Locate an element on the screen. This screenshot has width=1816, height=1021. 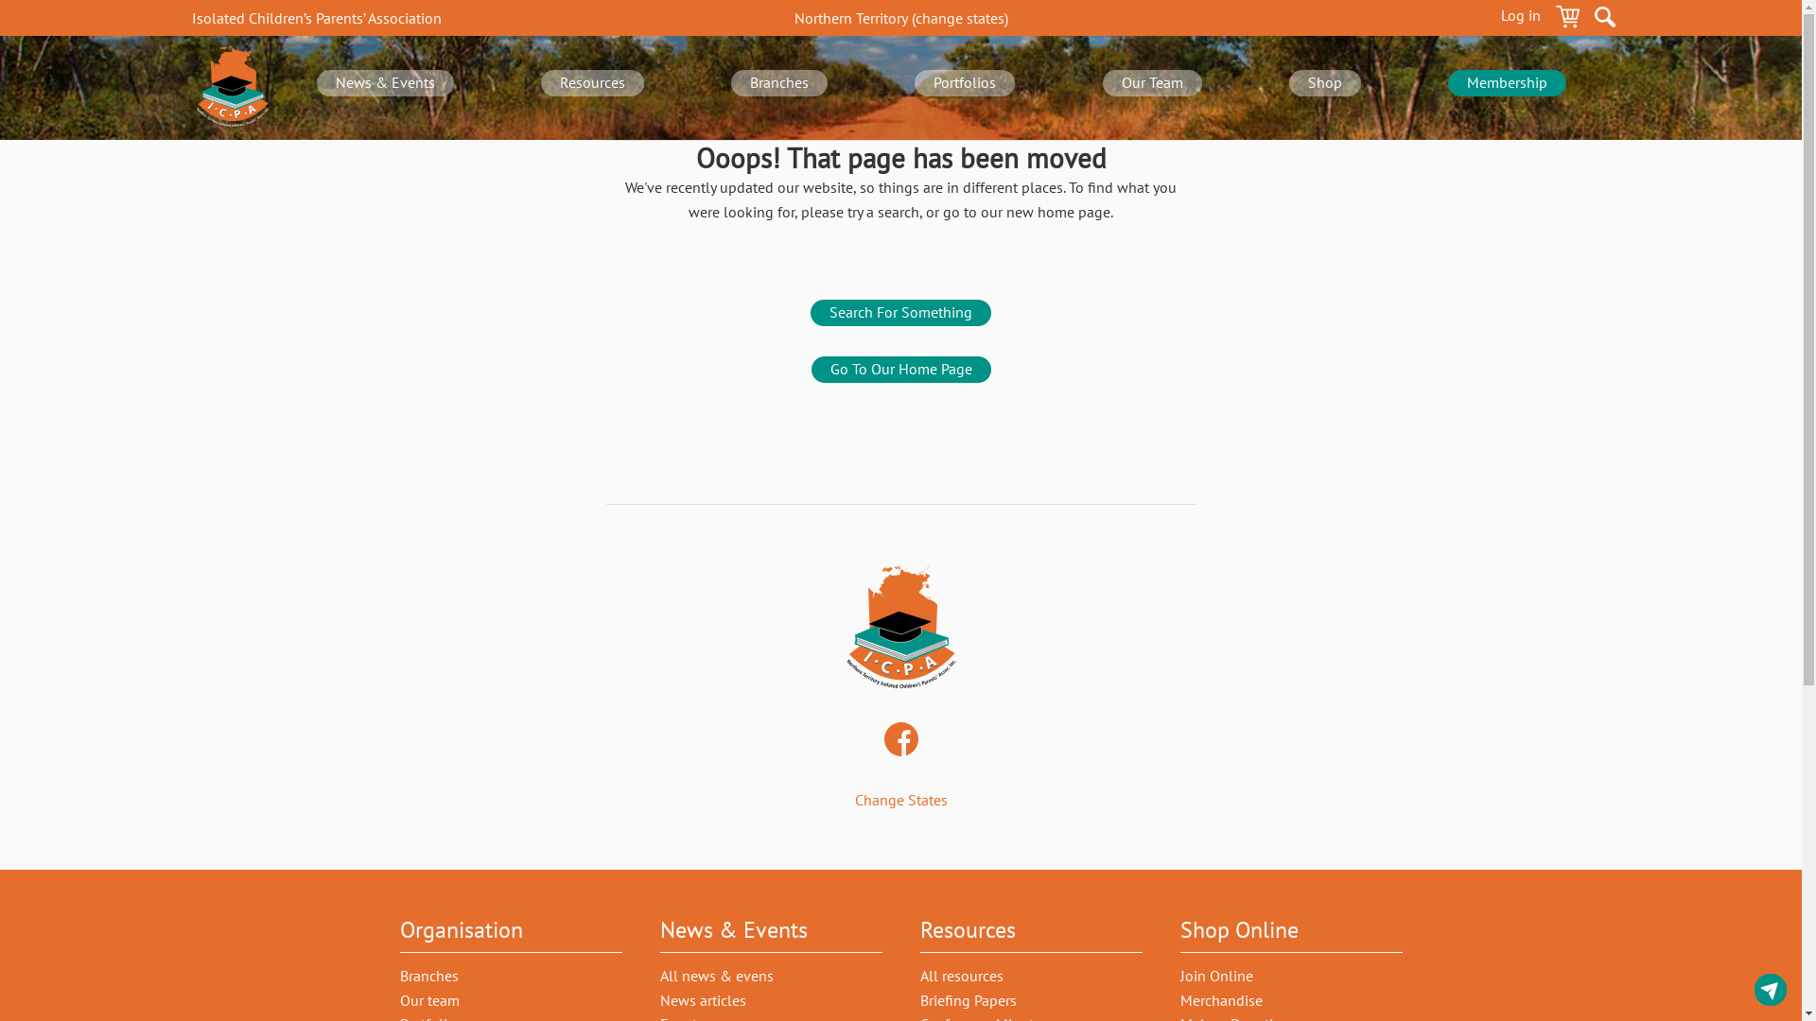
All news & evens is located at coordinates (717, 976).